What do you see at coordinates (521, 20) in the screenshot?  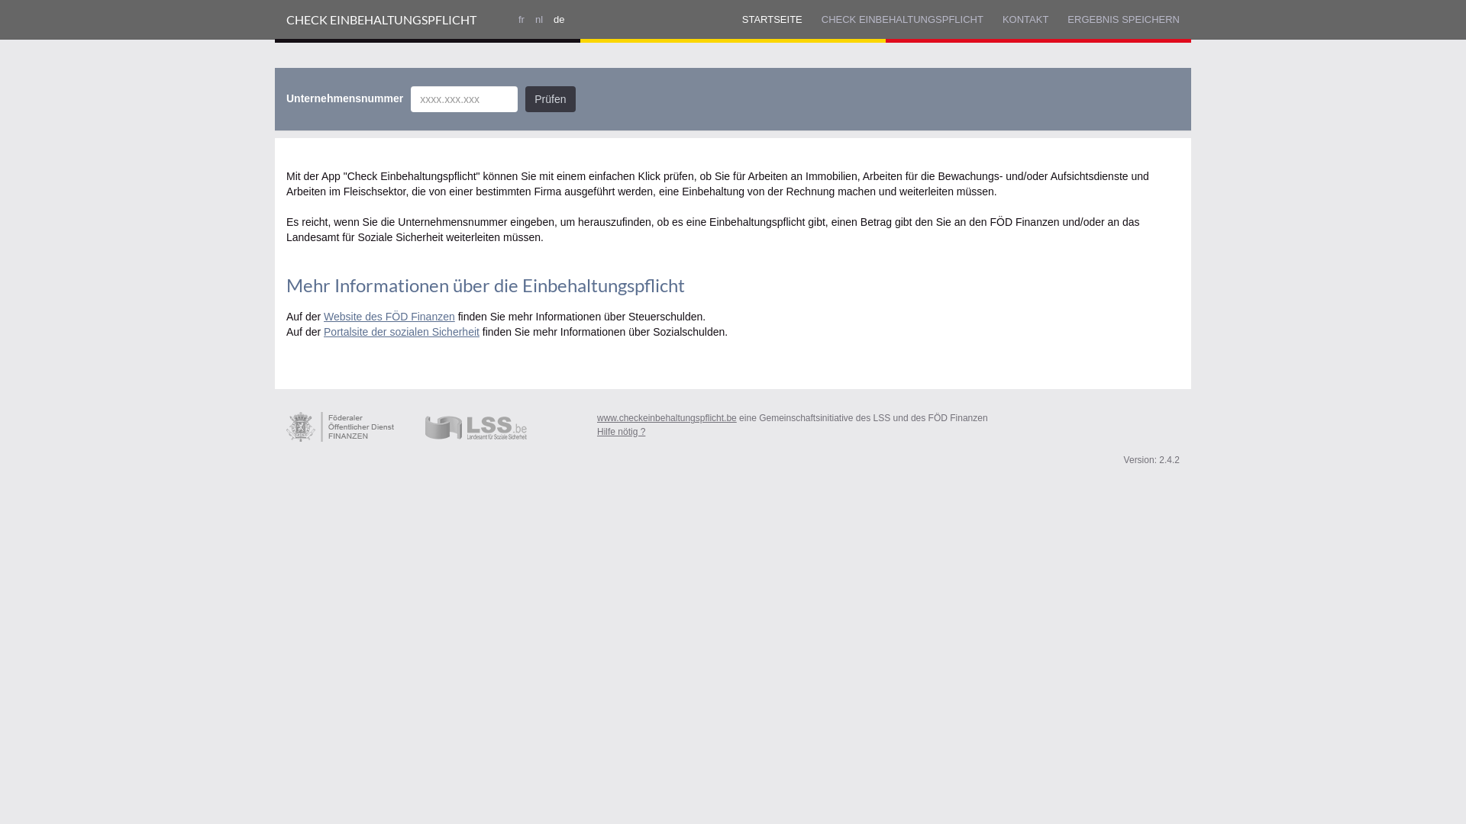 I see `fr` at bounding box center [521, 20].